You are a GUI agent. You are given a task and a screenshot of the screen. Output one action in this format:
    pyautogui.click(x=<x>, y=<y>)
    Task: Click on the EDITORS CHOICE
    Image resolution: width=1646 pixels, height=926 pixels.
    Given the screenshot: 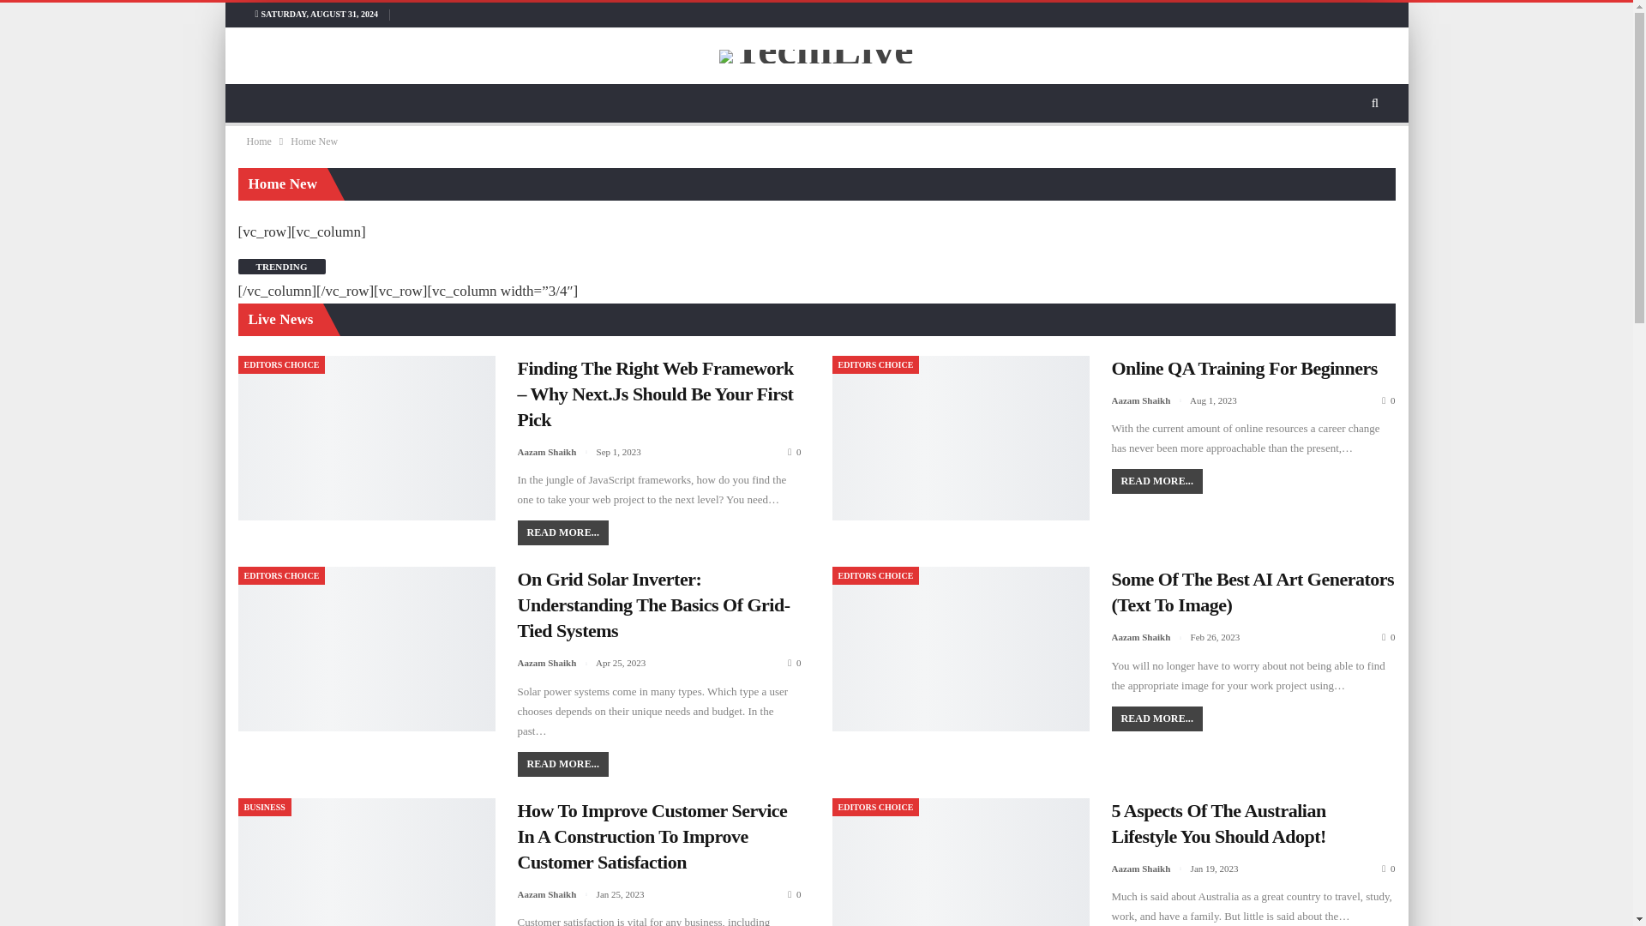 What is the action you would take?
    pyautogui.click(x=282, y=364)
    